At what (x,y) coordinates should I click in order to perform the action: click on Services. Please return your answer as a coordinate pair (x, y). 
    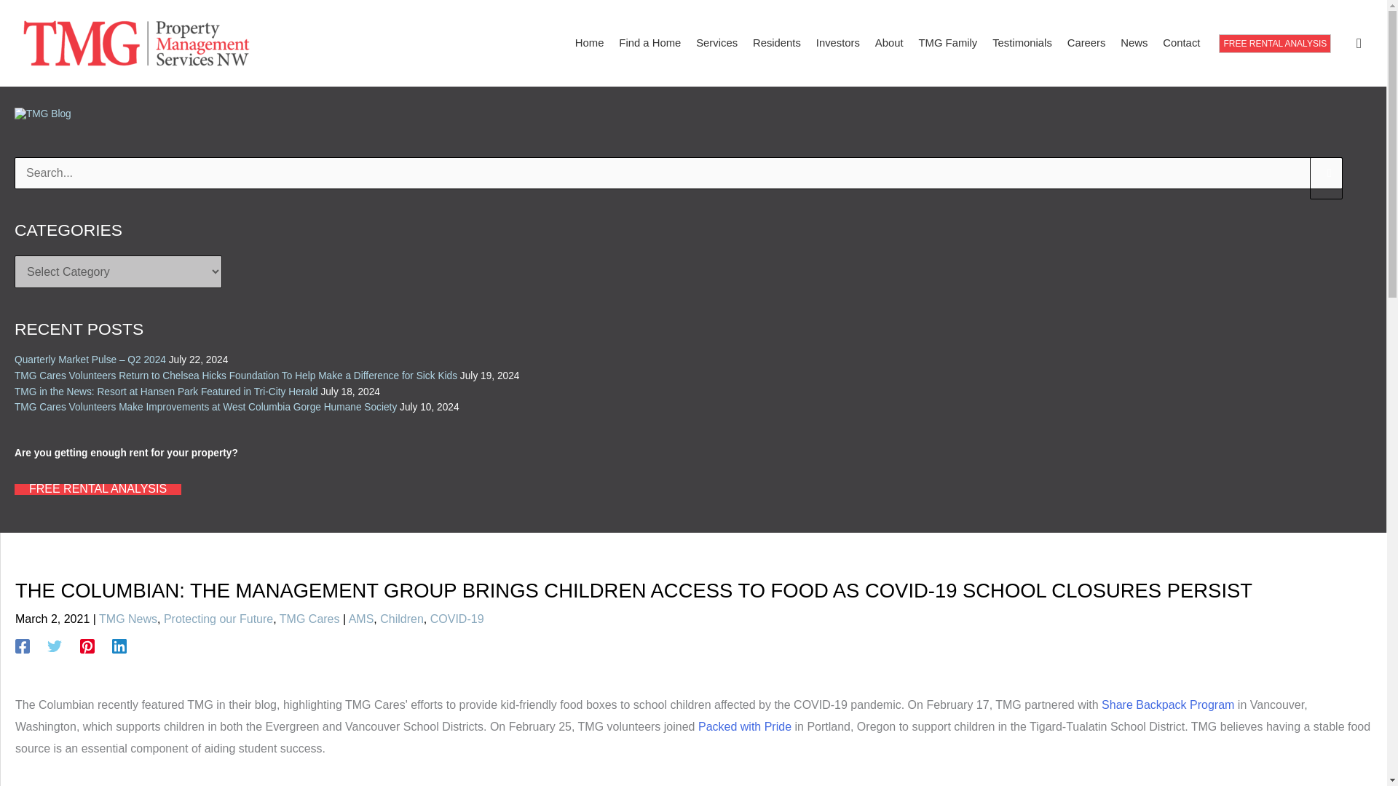
    Looking at the image, I should click on (714, 43).